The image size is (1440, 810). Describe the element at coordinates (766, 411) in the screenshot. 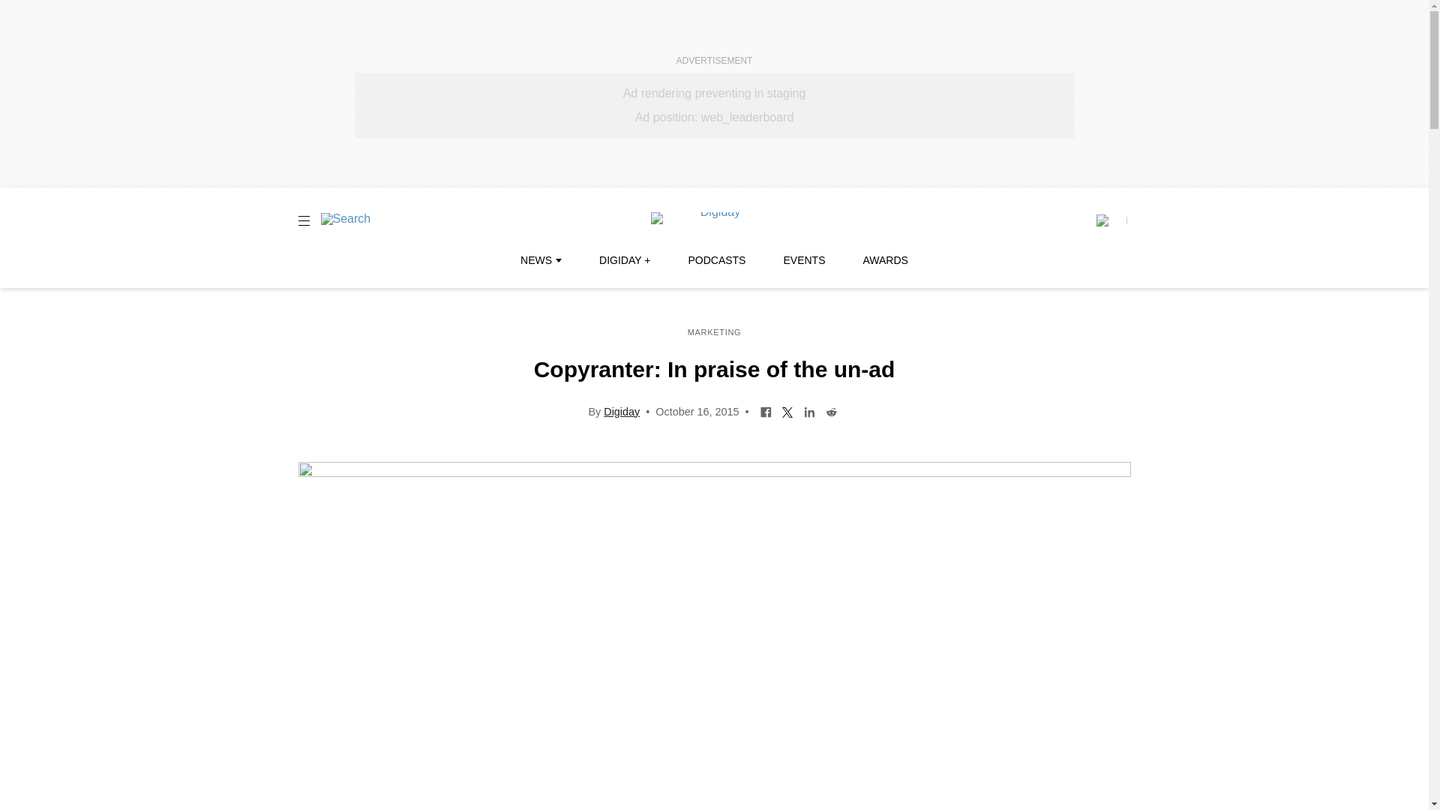

I see `Share on Facebook` at that location.